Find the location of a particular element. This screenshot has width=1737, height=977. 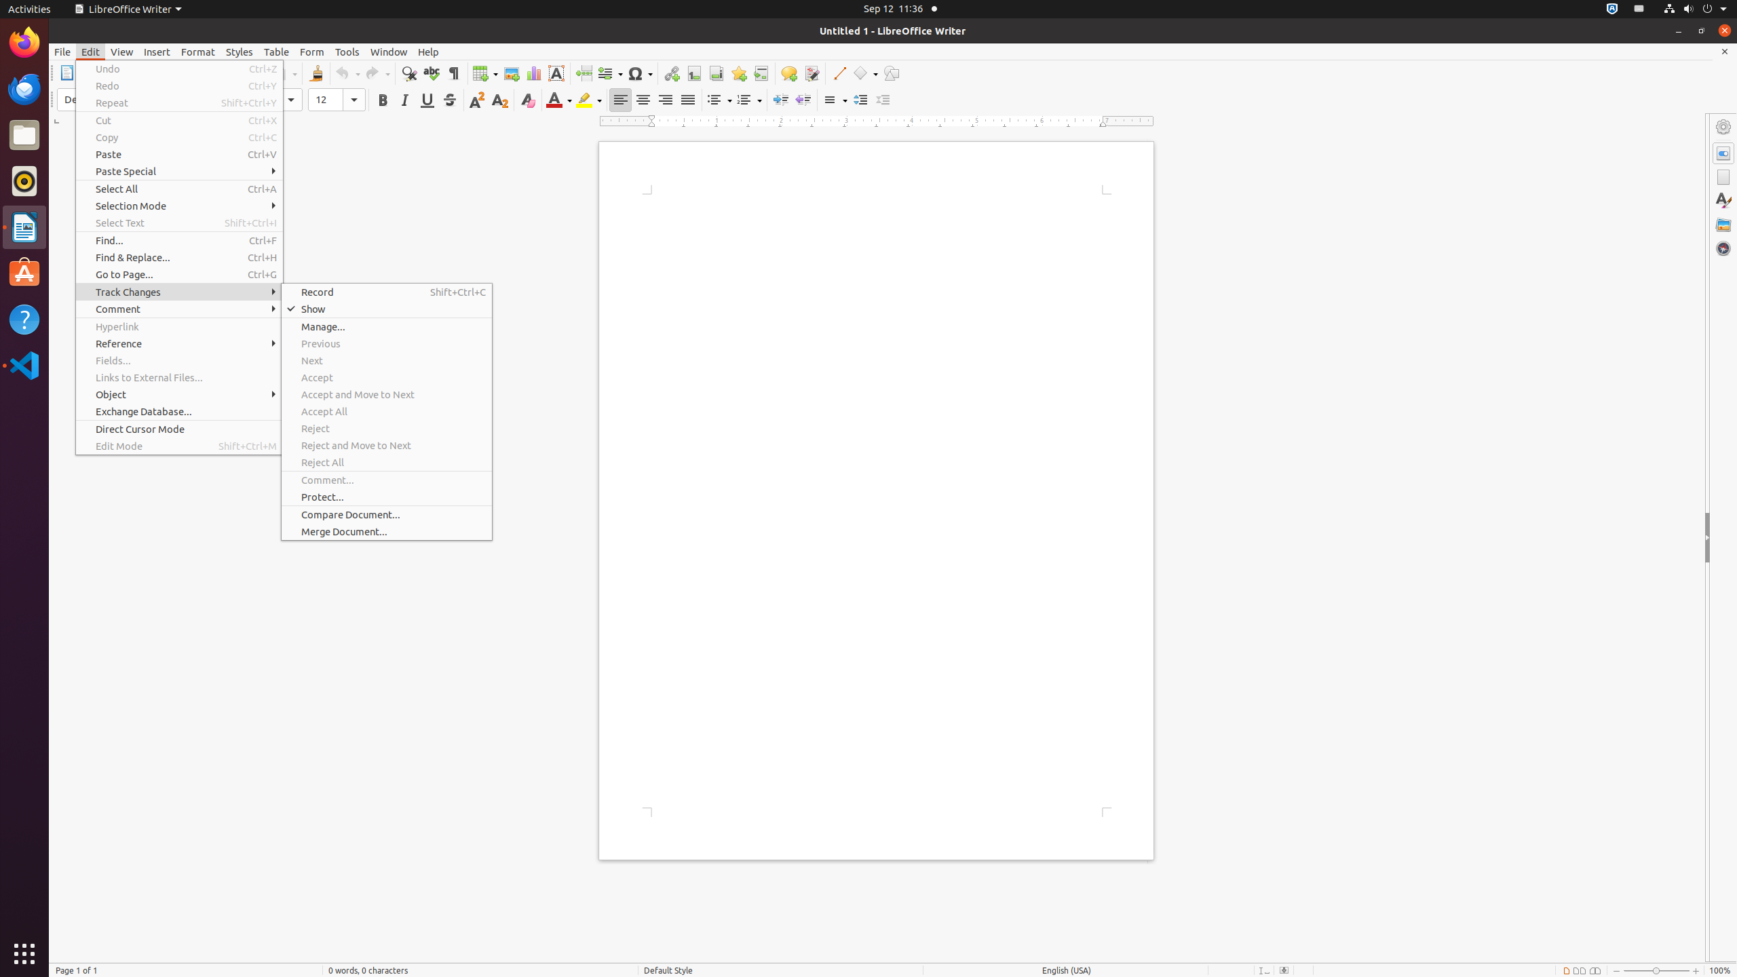

Spelling is located at coordinates (432, 73).